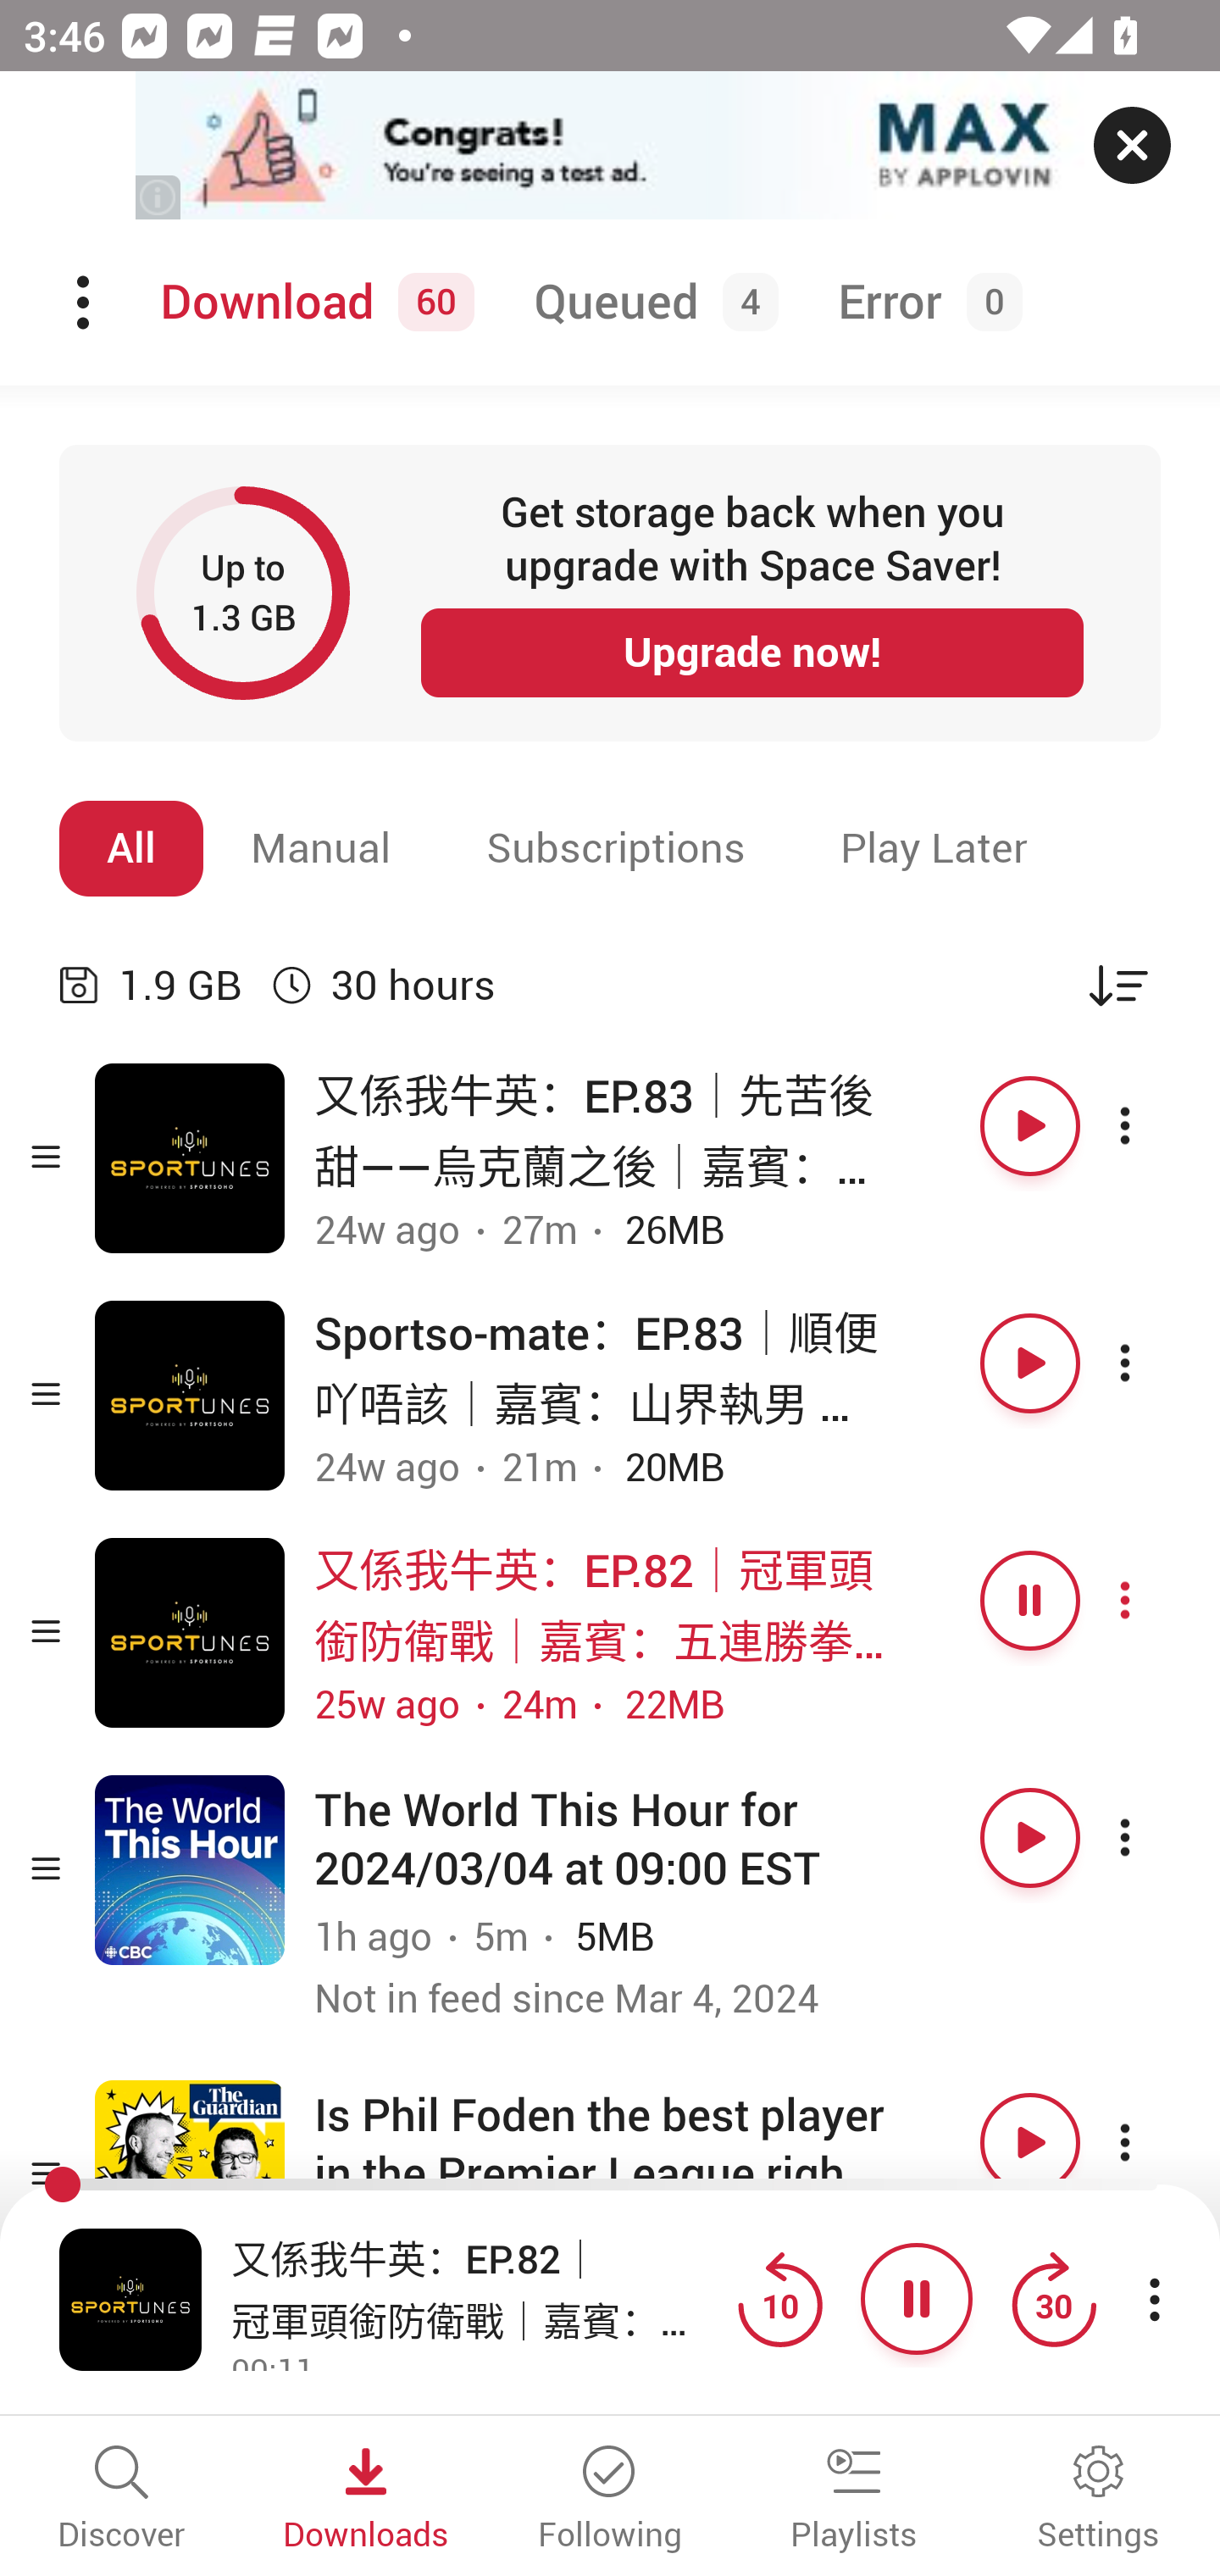 Image resolution: width=1220 pixels, height=2576 pixels. What do you see at coordinates (1030, 1125) in the screenshot?
I see `Play button` at bounding box center [1030, 1125].